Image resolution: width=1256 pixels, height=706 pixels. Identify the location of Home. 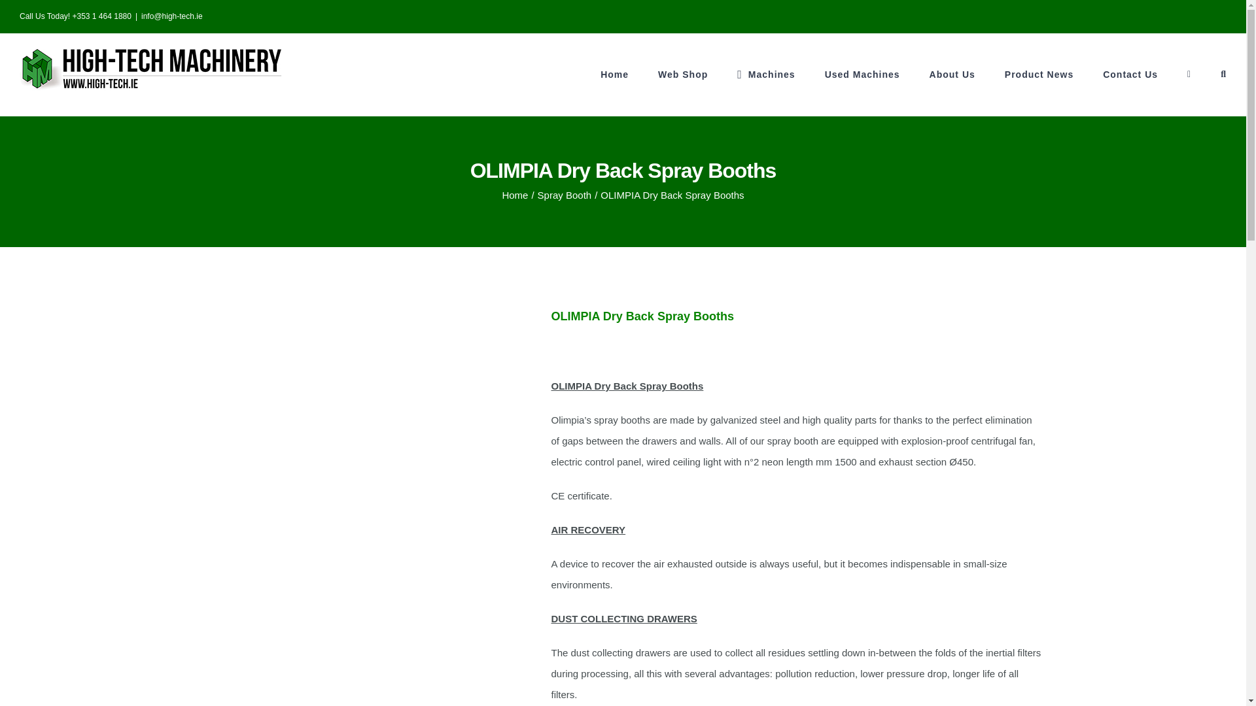
(614, 75).